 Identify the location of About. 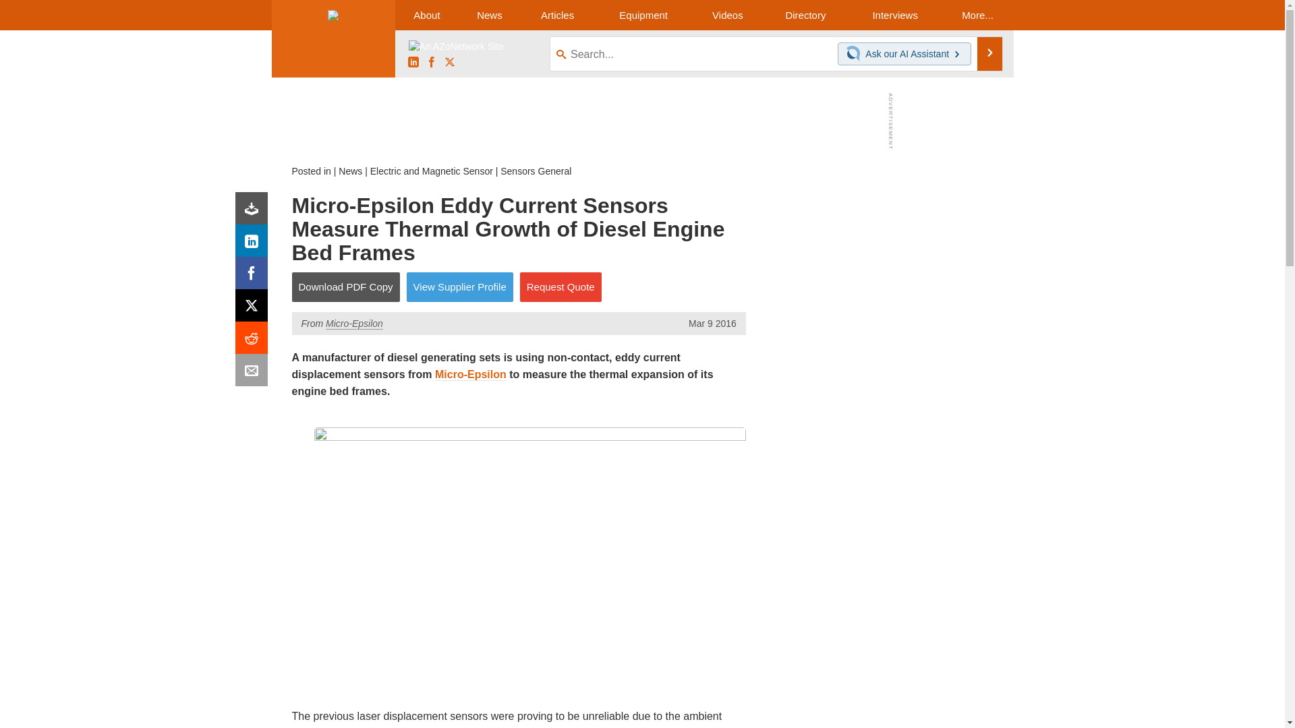
(426, 15).